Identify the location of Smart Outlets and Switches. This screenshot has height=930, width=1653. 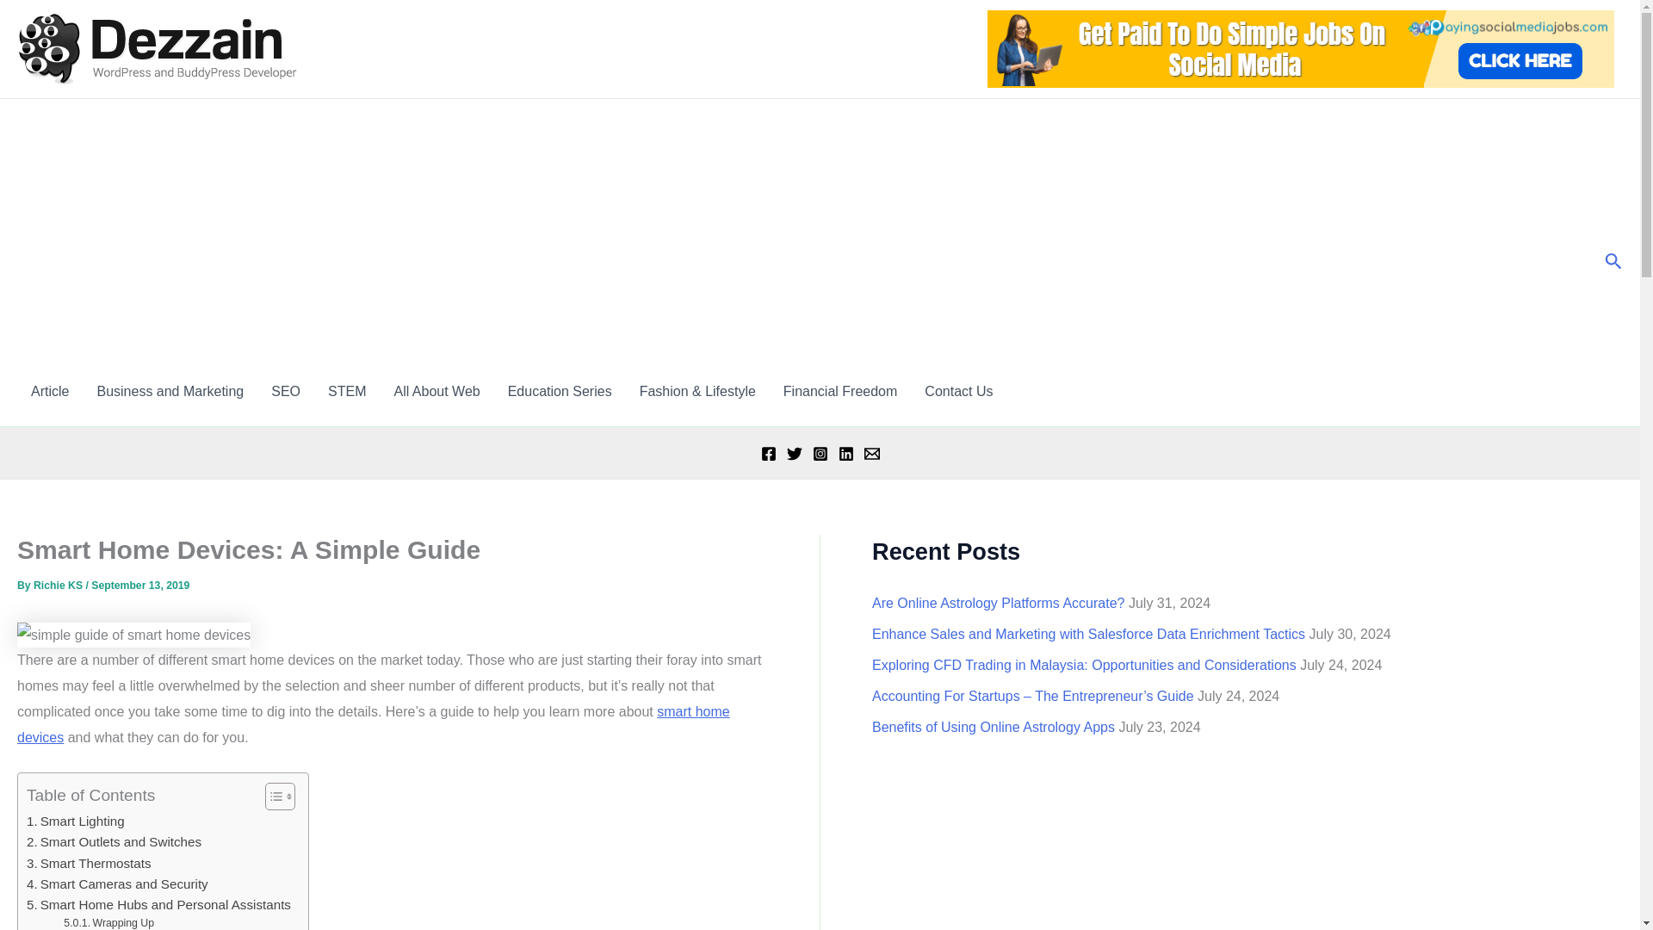
(114, 842).